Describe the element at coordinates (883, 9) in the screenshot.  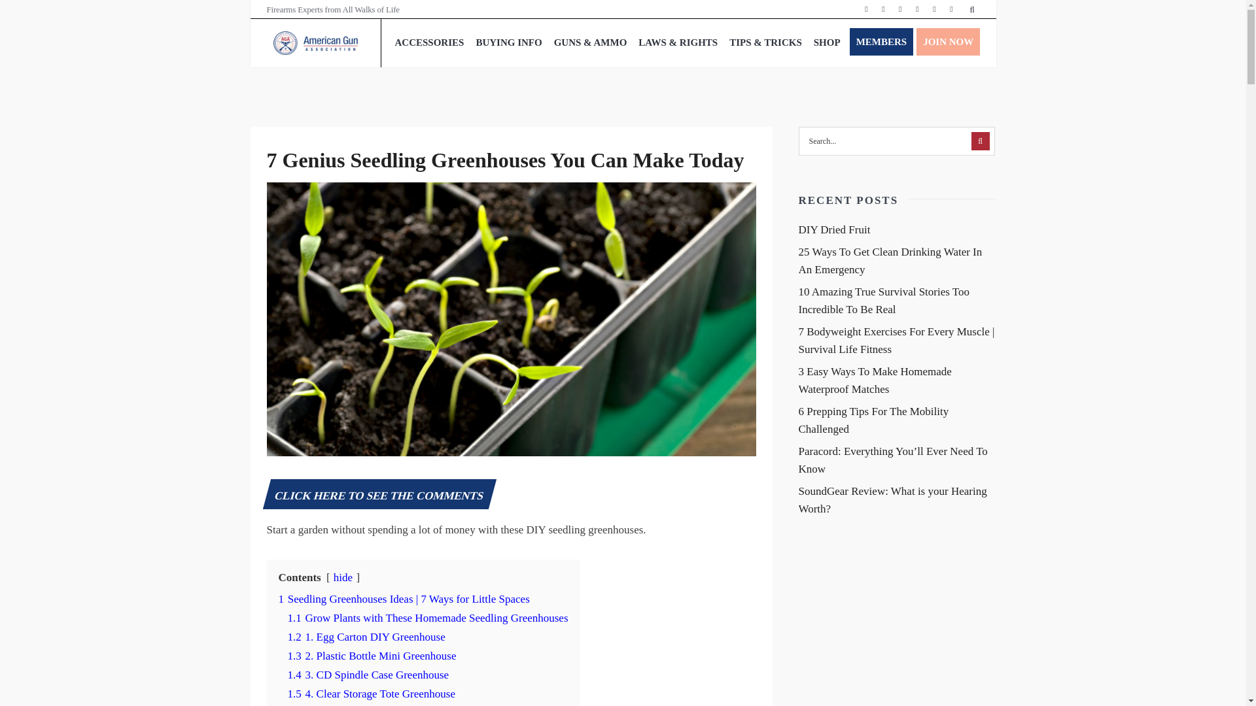
I see `Twitter` at that location.